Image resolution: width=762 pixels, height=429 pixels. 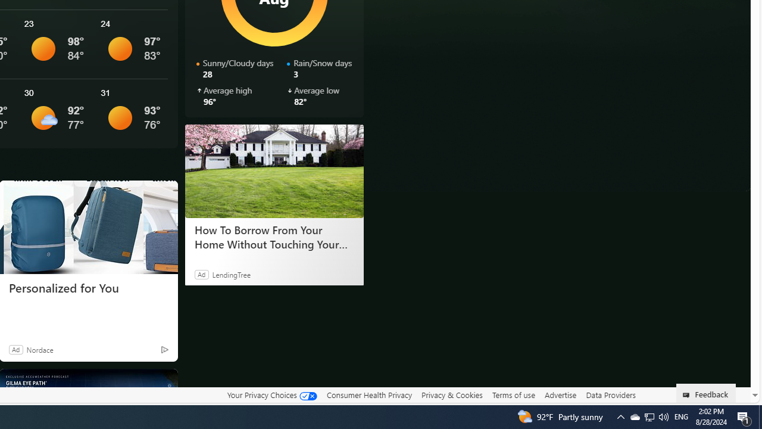 I want to click on Class: feedback_link_icon-DS-EntryPoint1-1, so click(x=688, y=395).